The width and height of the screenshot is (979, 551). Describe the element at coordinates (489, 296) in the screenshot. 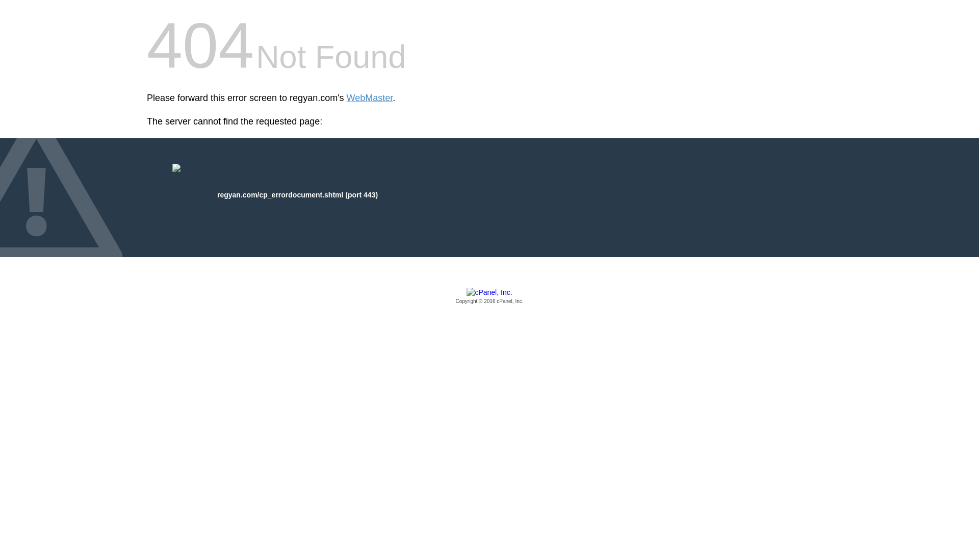

I see `cPanel, Inc.` at that location.